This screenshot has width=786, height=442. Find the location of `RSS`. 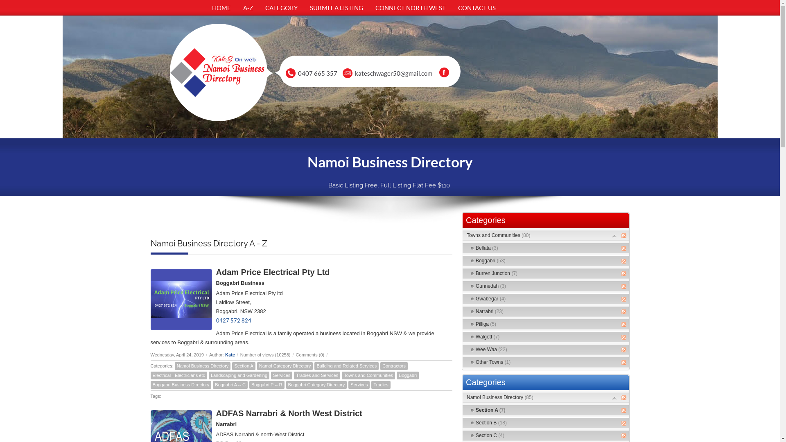

RSS is located at coordinates (624, 312).